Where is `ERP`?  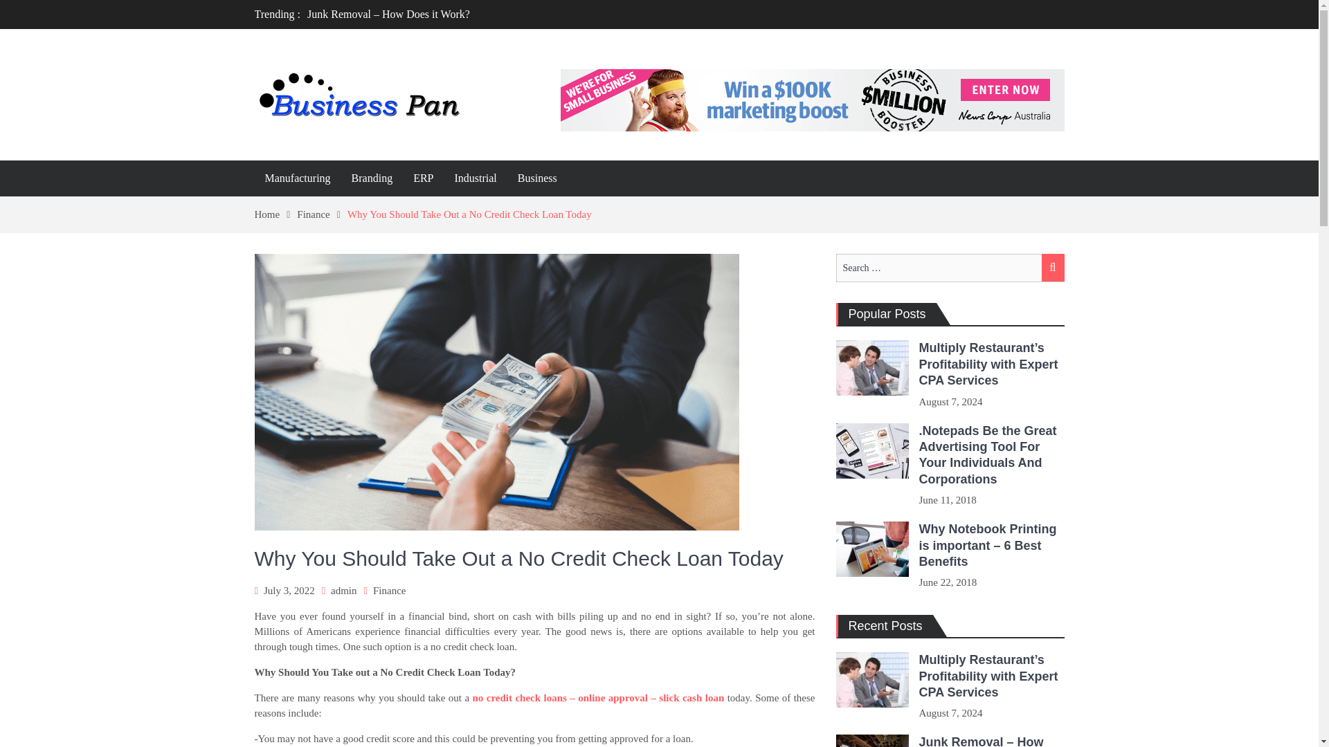 ERP is located at coordinates (423, 178).